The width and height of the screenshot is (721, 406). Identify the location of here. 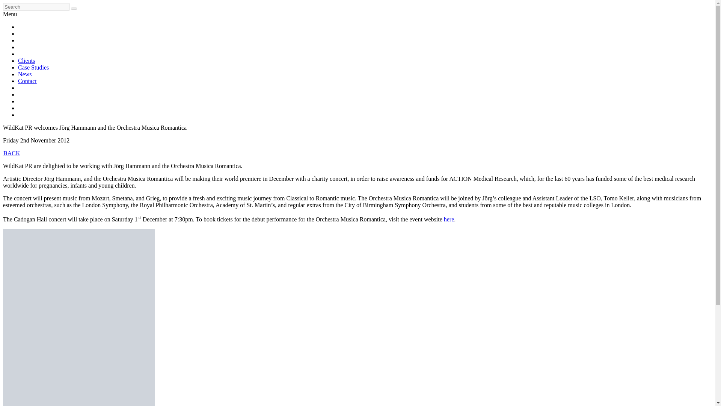
(449, 219).